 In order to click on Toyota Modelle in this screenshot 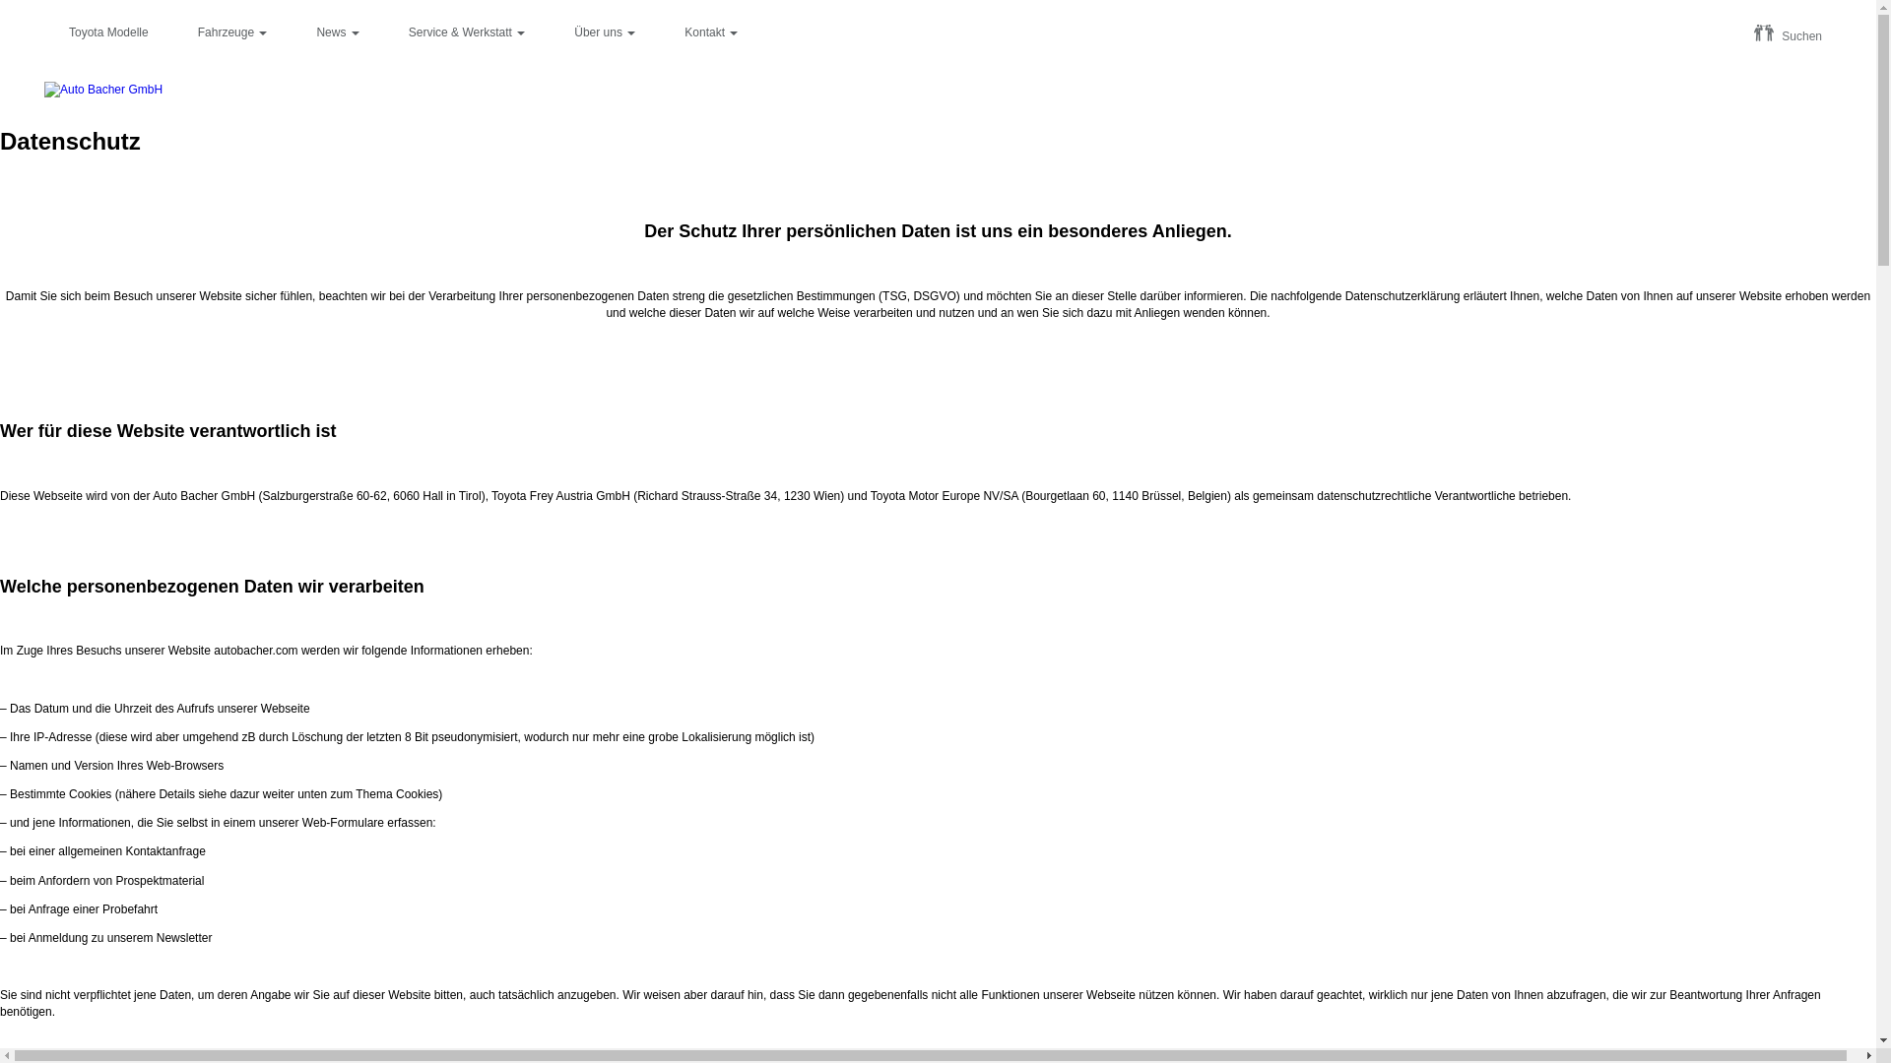, I will do `click(108, 33)`.